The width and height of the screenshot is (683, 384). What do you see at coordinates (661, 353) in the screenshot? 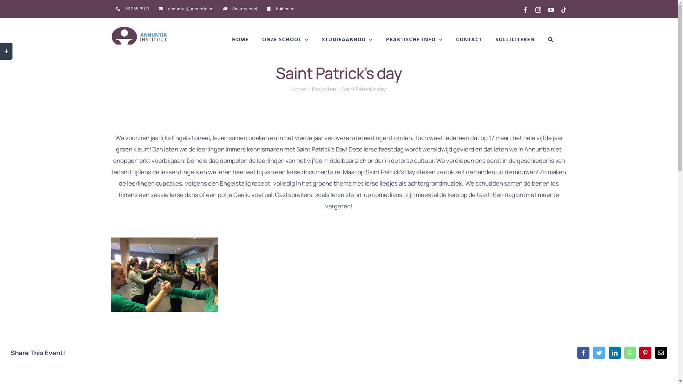
I see `E-mail` at bounding box center [661, 353].